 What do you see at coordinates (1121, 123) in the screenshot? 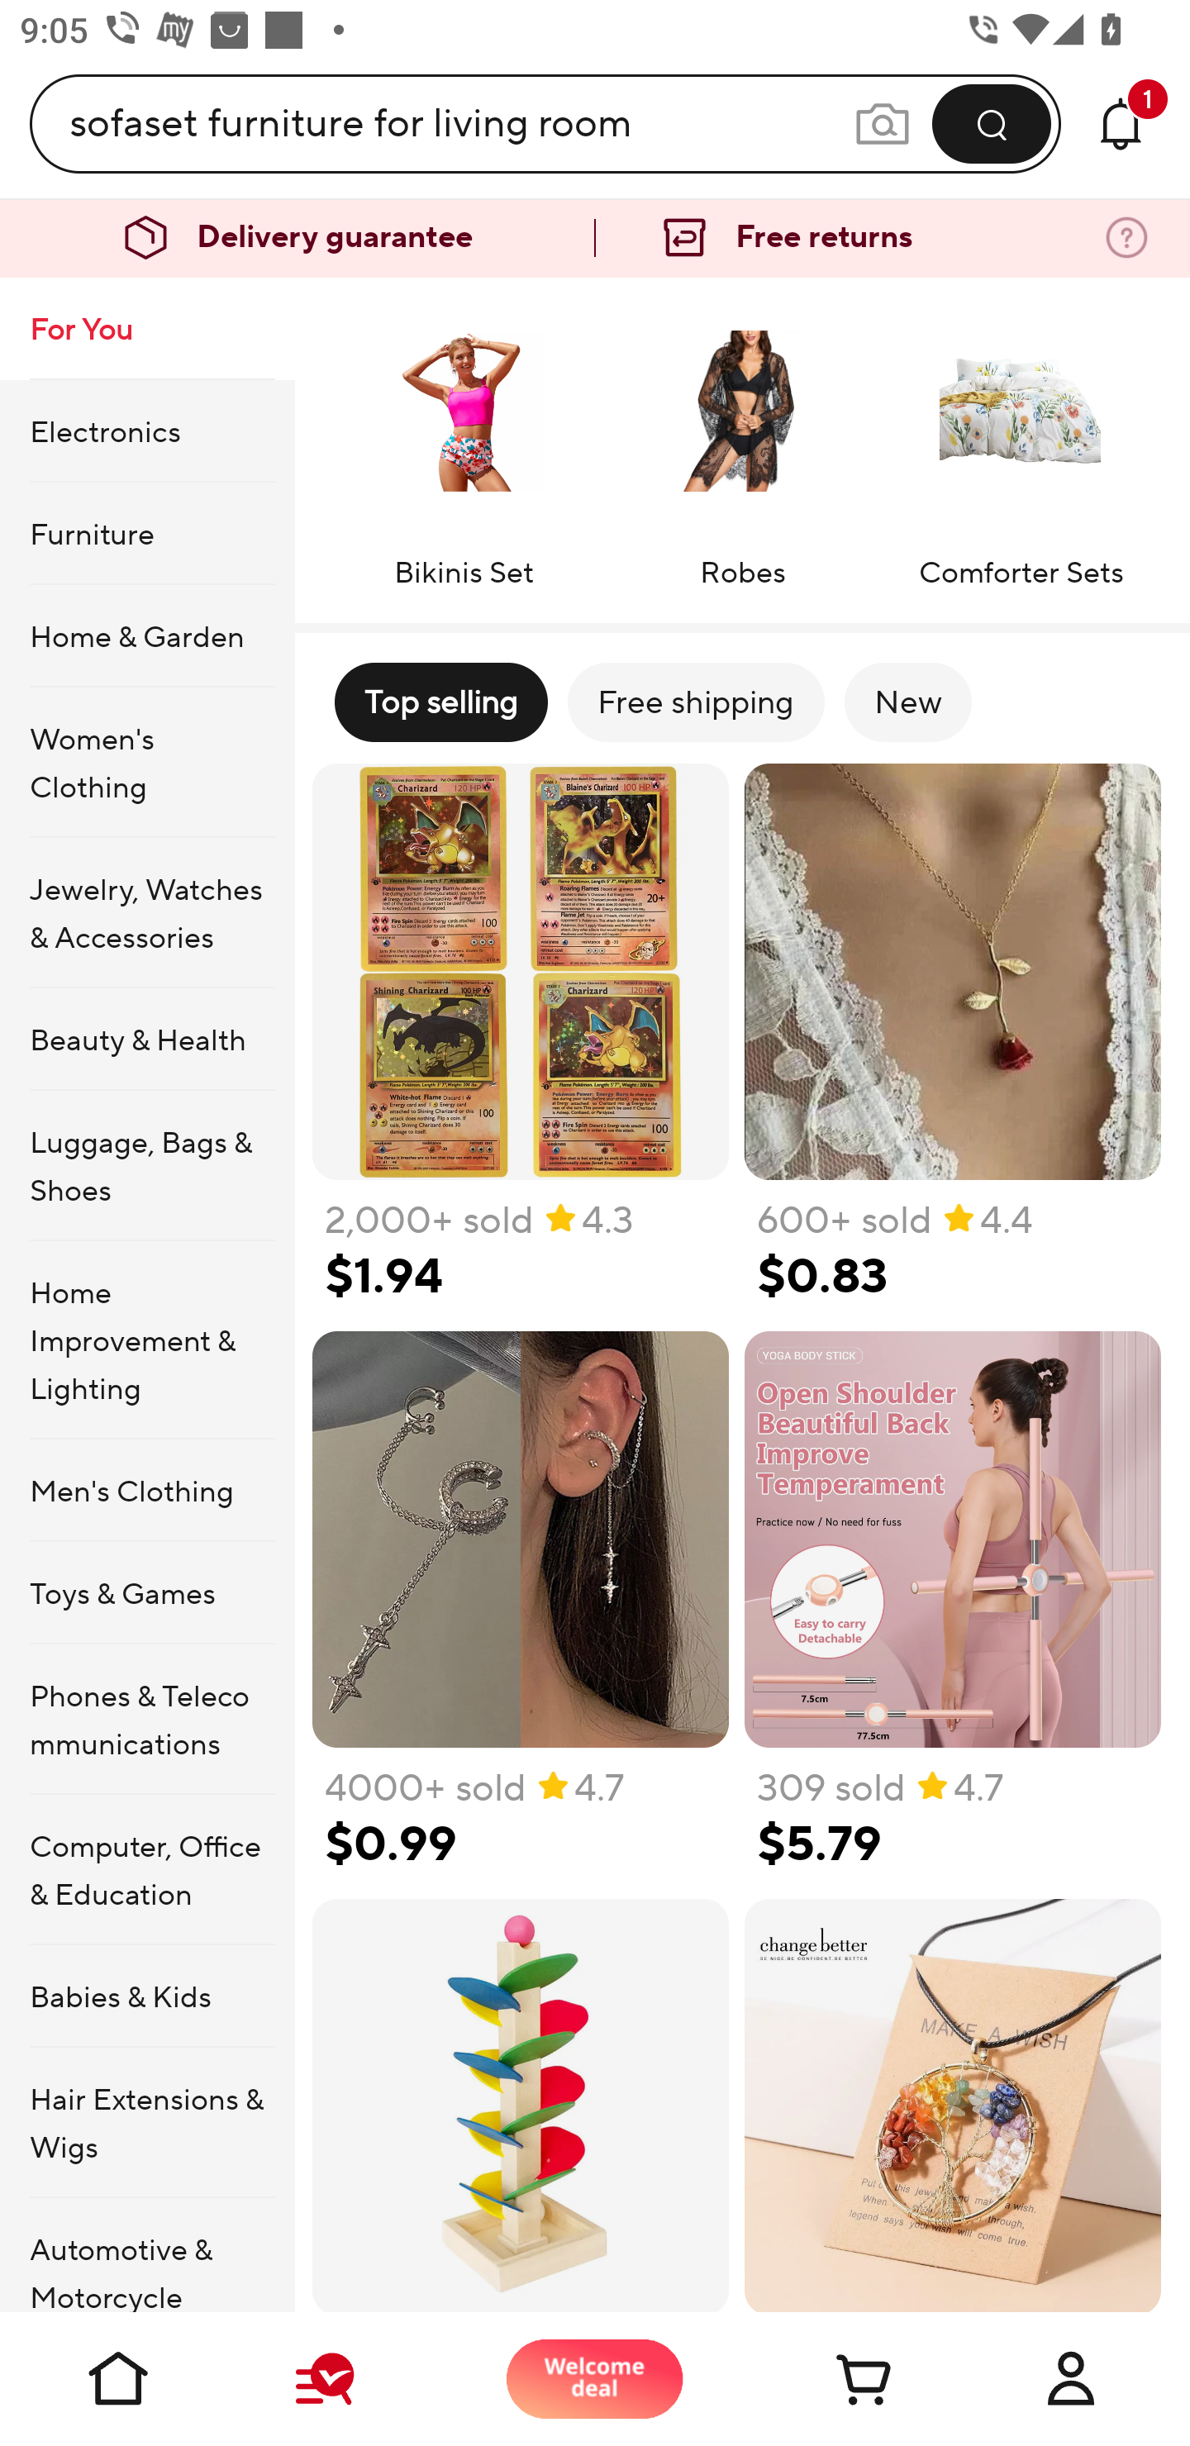
I see `Messages 1` at bounding box center [1121, 123].